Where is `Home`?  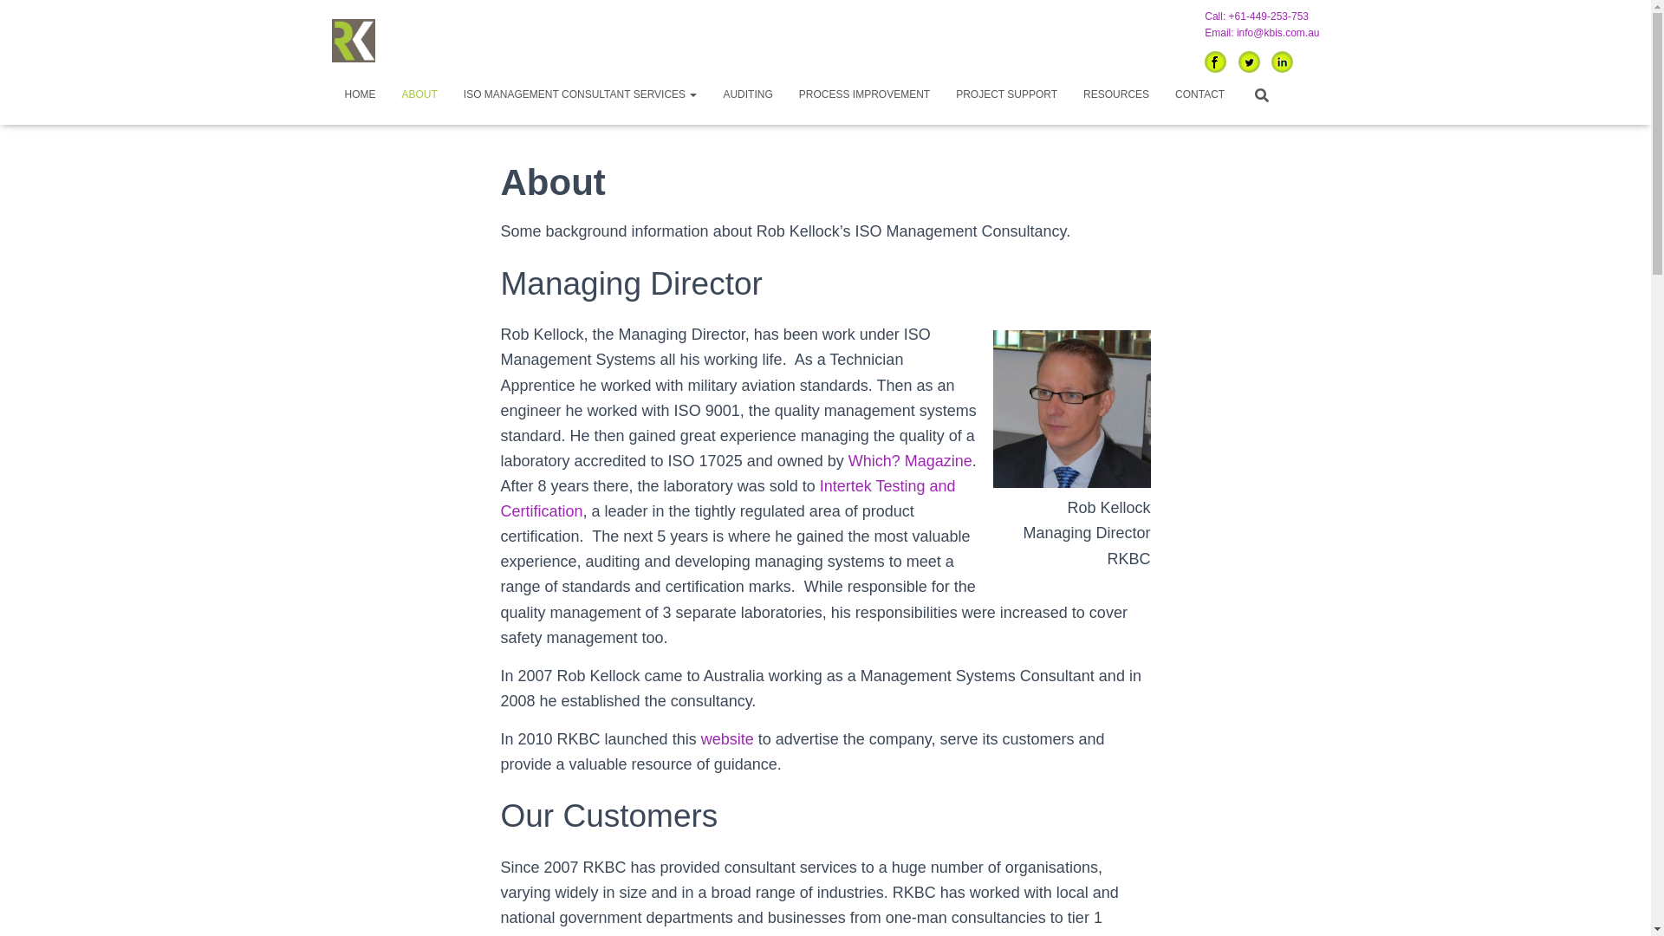
Home is located at coordinates (359, 94).